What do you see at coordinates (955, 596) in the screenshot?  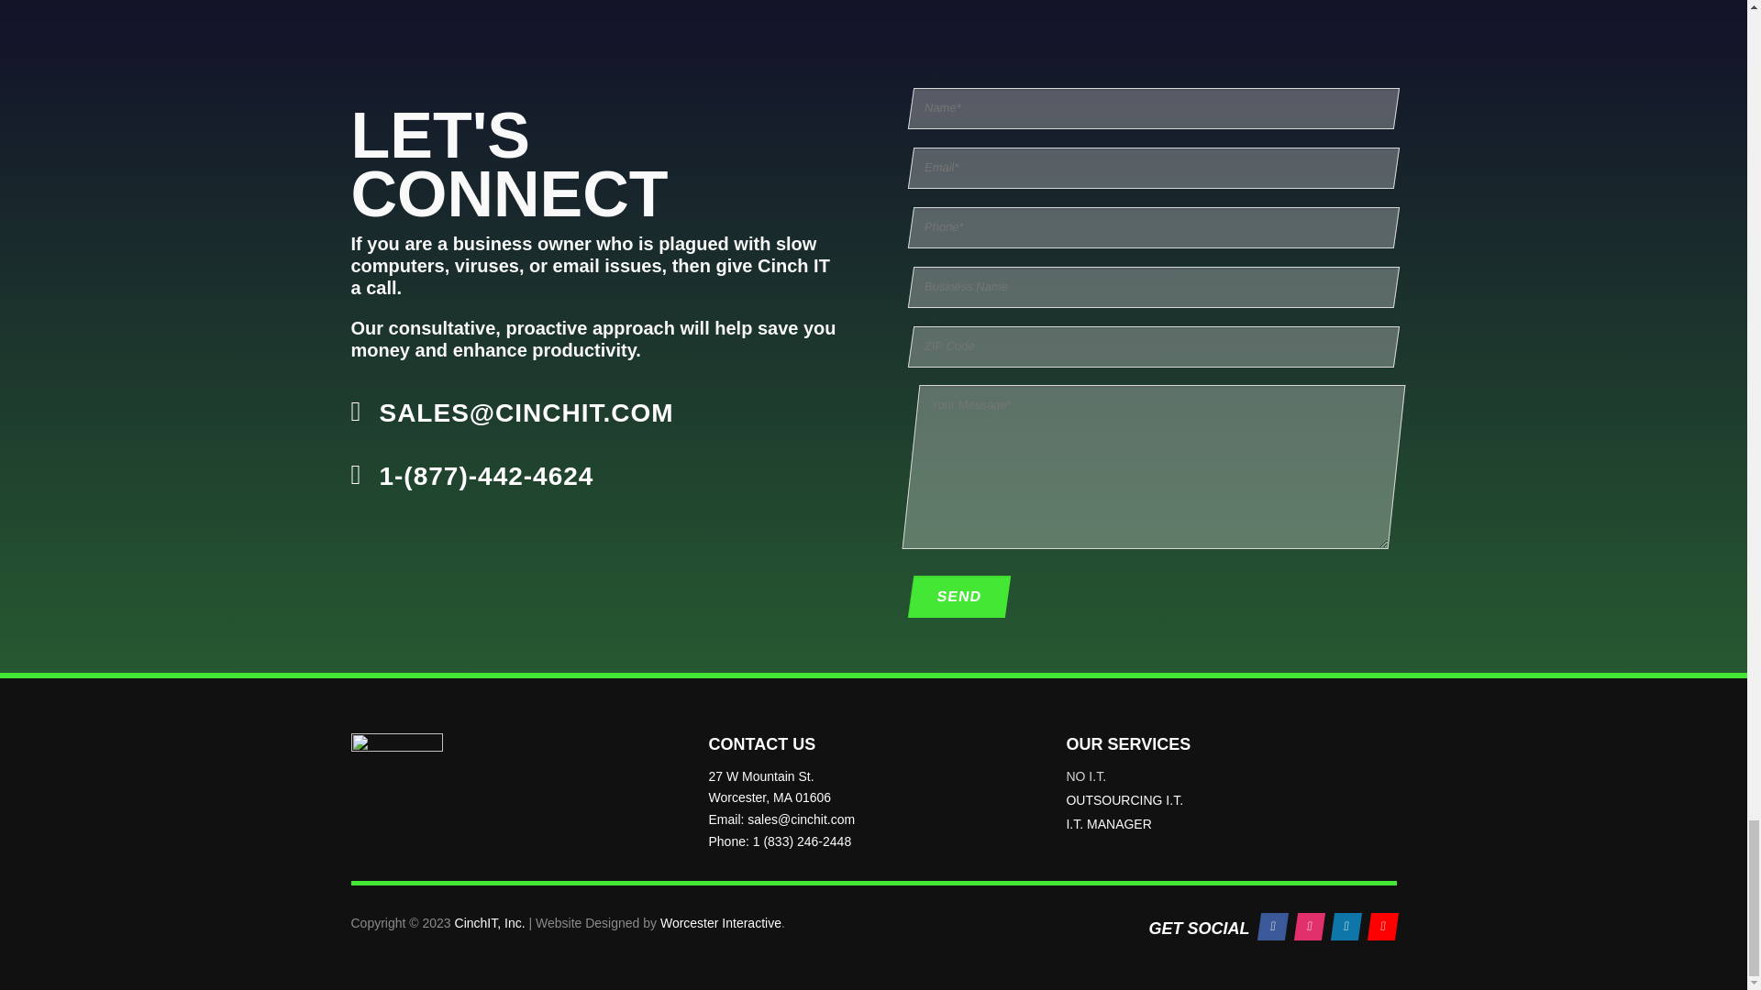 I see `SEND` at bounding box center [955, 596].